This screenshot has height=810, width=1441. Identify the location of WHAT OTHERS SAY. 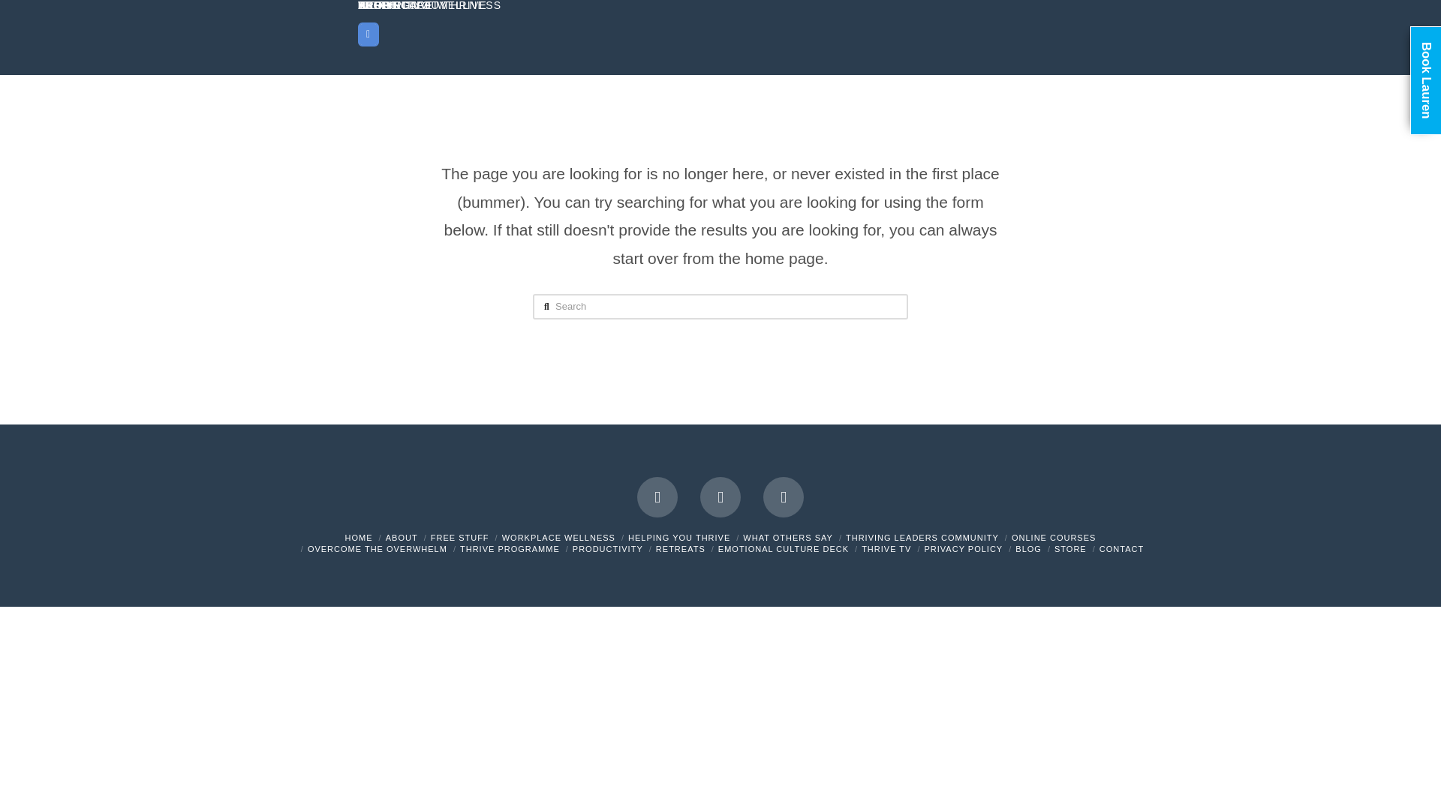
(788, 537).